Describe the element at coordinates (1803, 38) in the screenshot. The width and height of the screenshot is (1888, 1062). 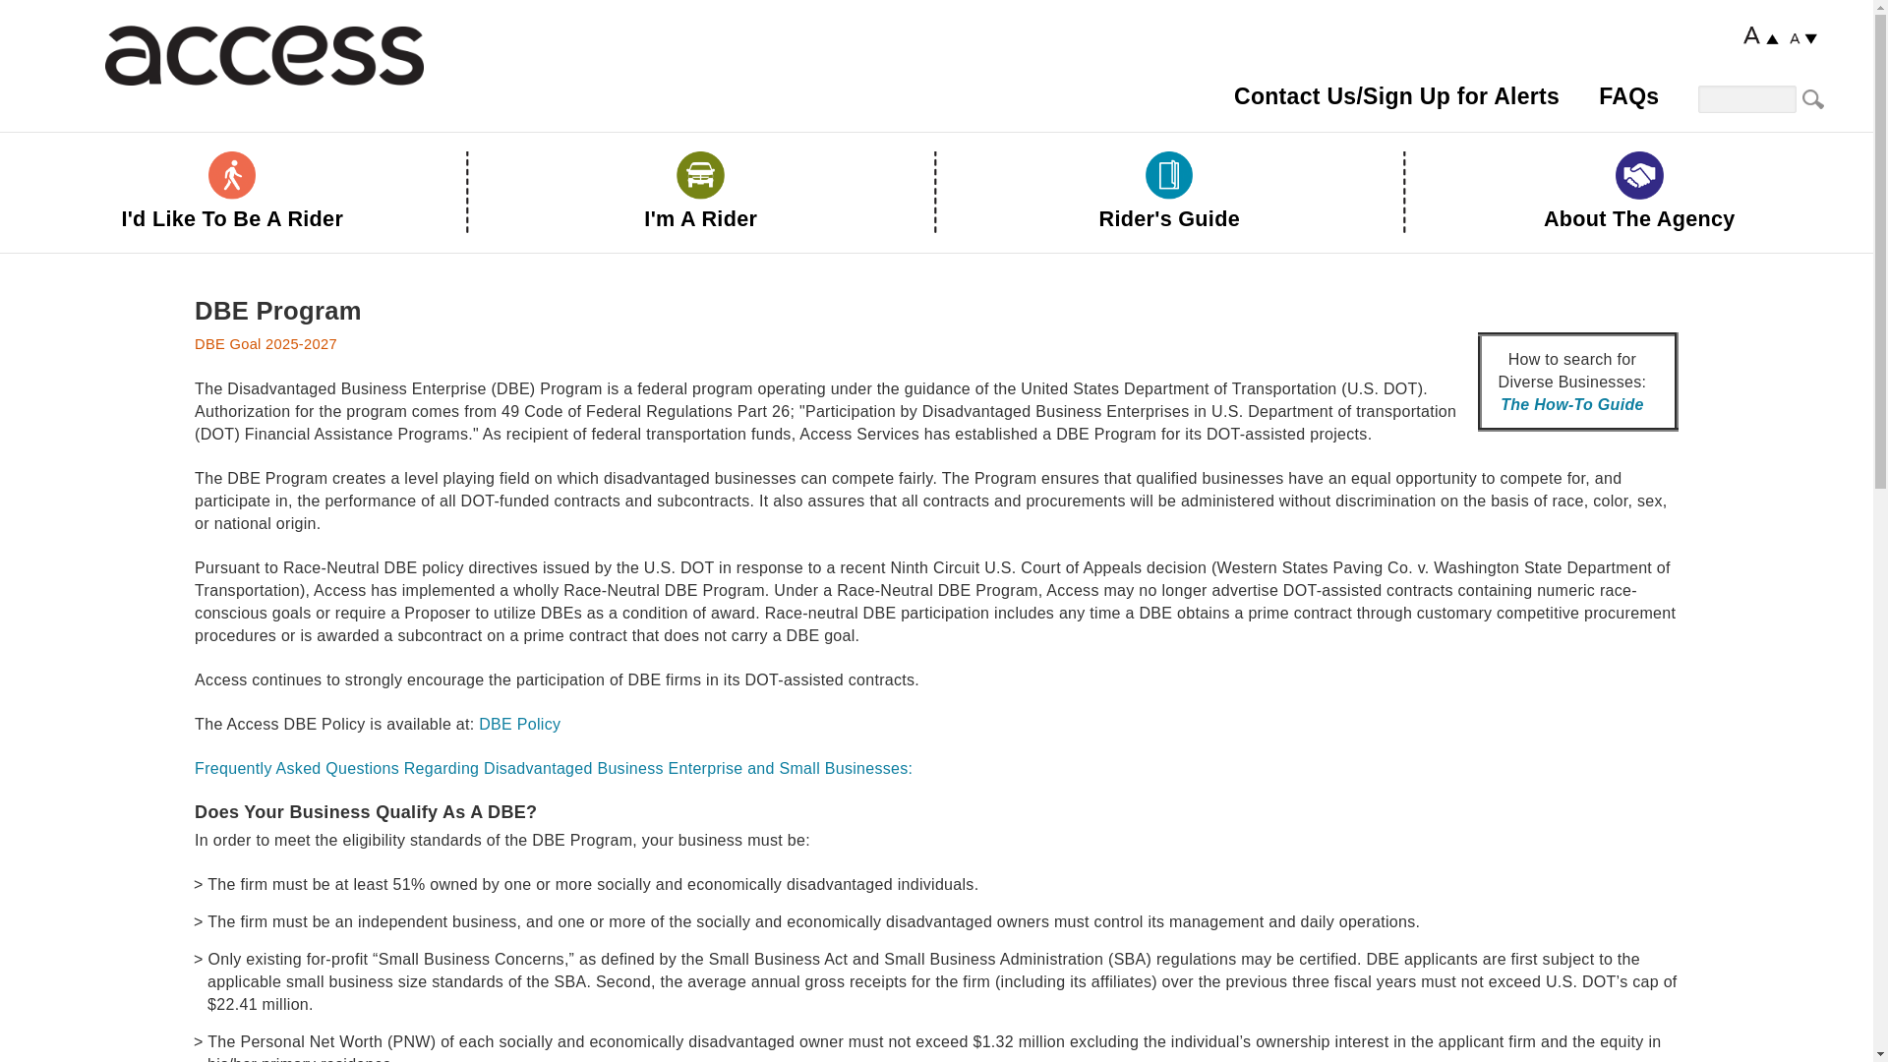
I see `A` at that location.